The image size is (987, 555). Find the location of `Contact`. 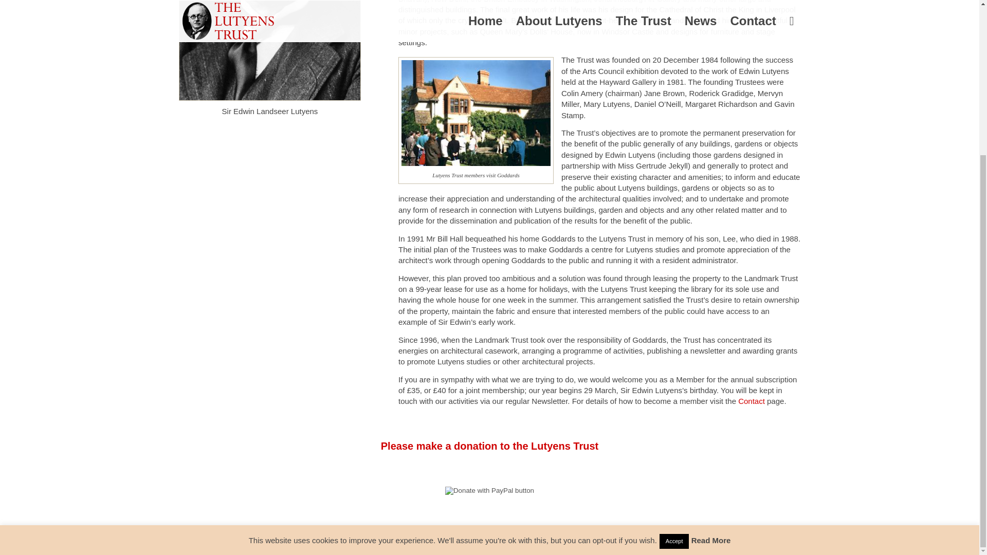

Contact is located at coordinates (752, 401).